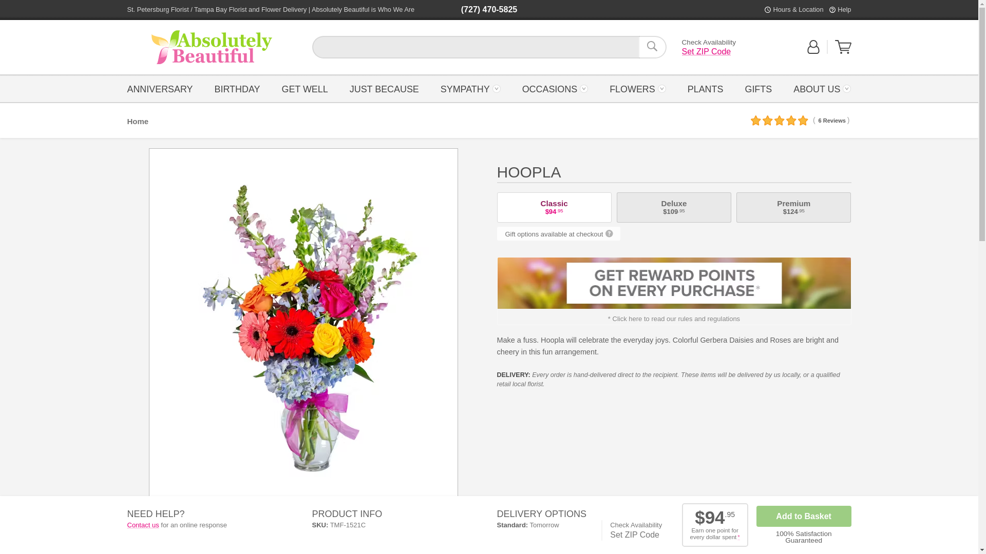 This screenshot has height=554, width=986. I want to click on SYMPATHY, so click(843, 47).